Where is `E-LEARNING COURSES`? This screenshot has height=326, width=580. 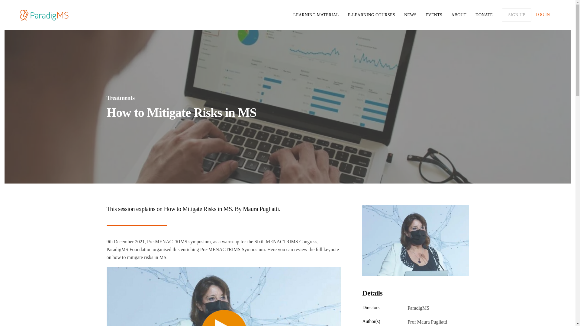 E-LEARNING COURSES is located at coordinates (372, 15).